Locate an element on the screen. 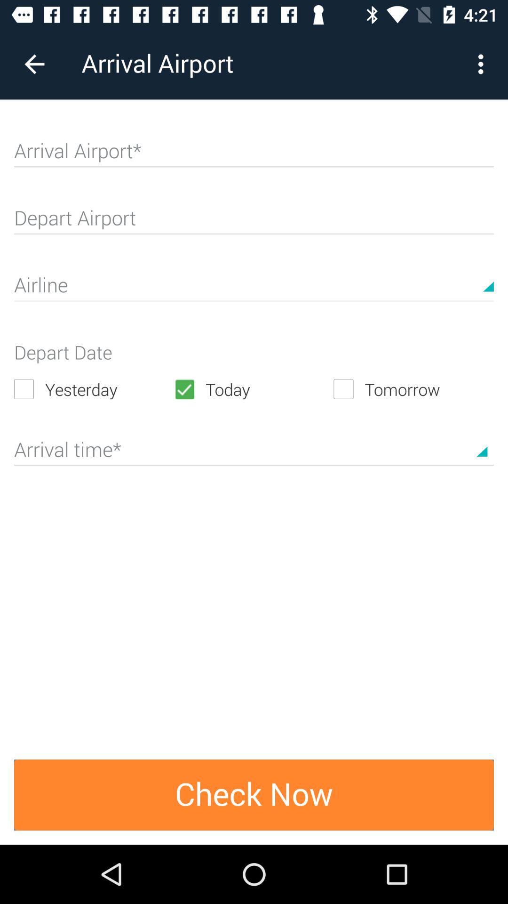 The height and width of the screenshot is (904, 508). choose item to the right of the arrival airport is located at coordinates (484, 64).